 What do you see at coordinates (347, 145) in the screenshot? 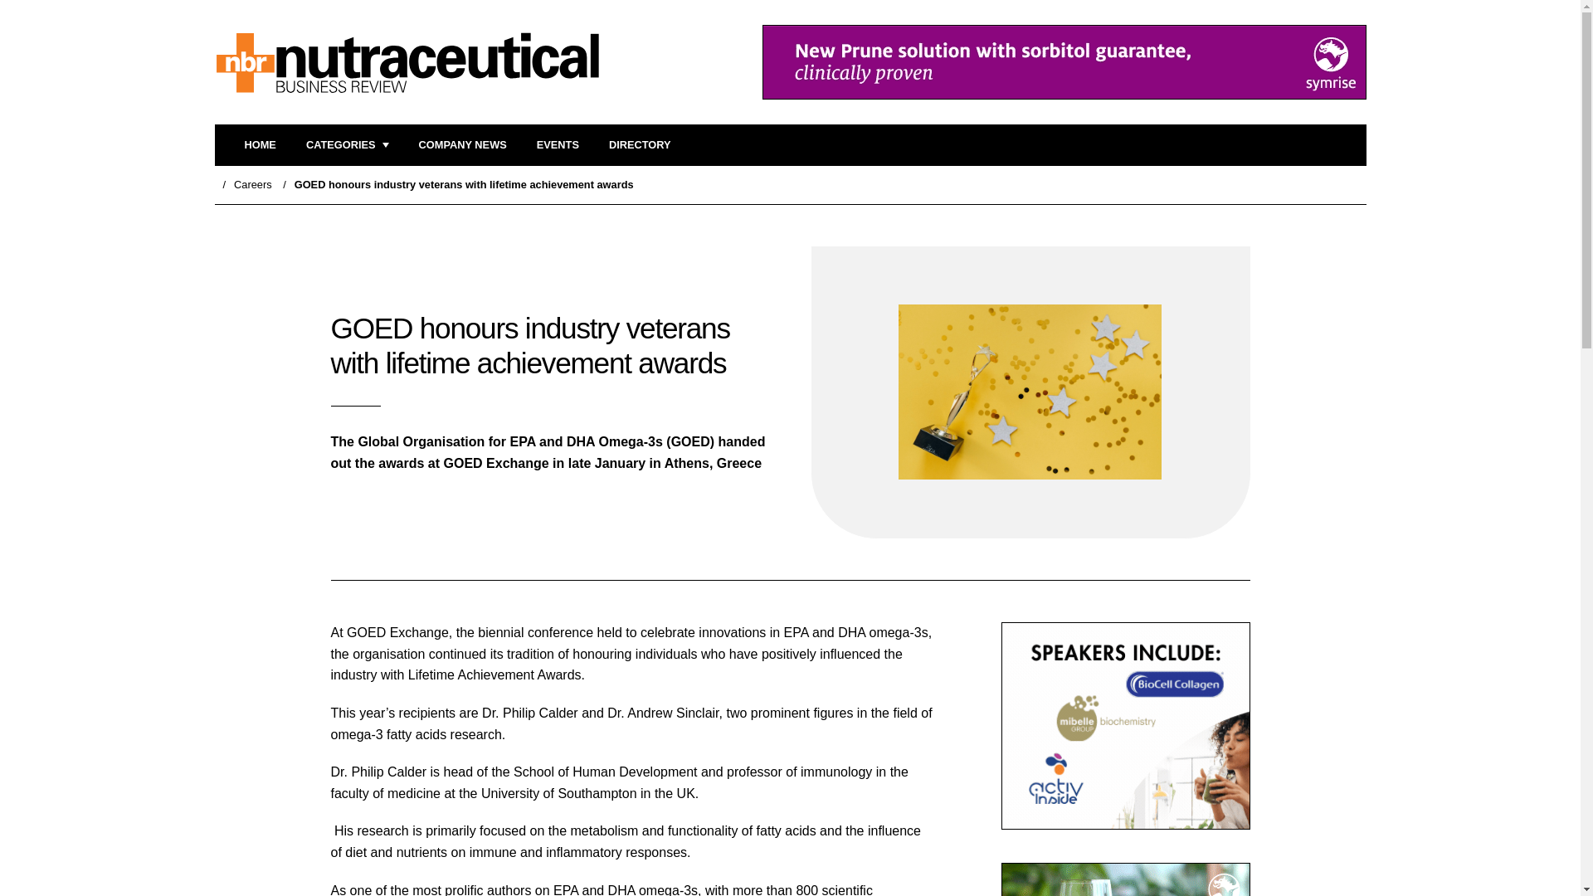
I see `CATEGORIES` at bounding box center [347, 145].